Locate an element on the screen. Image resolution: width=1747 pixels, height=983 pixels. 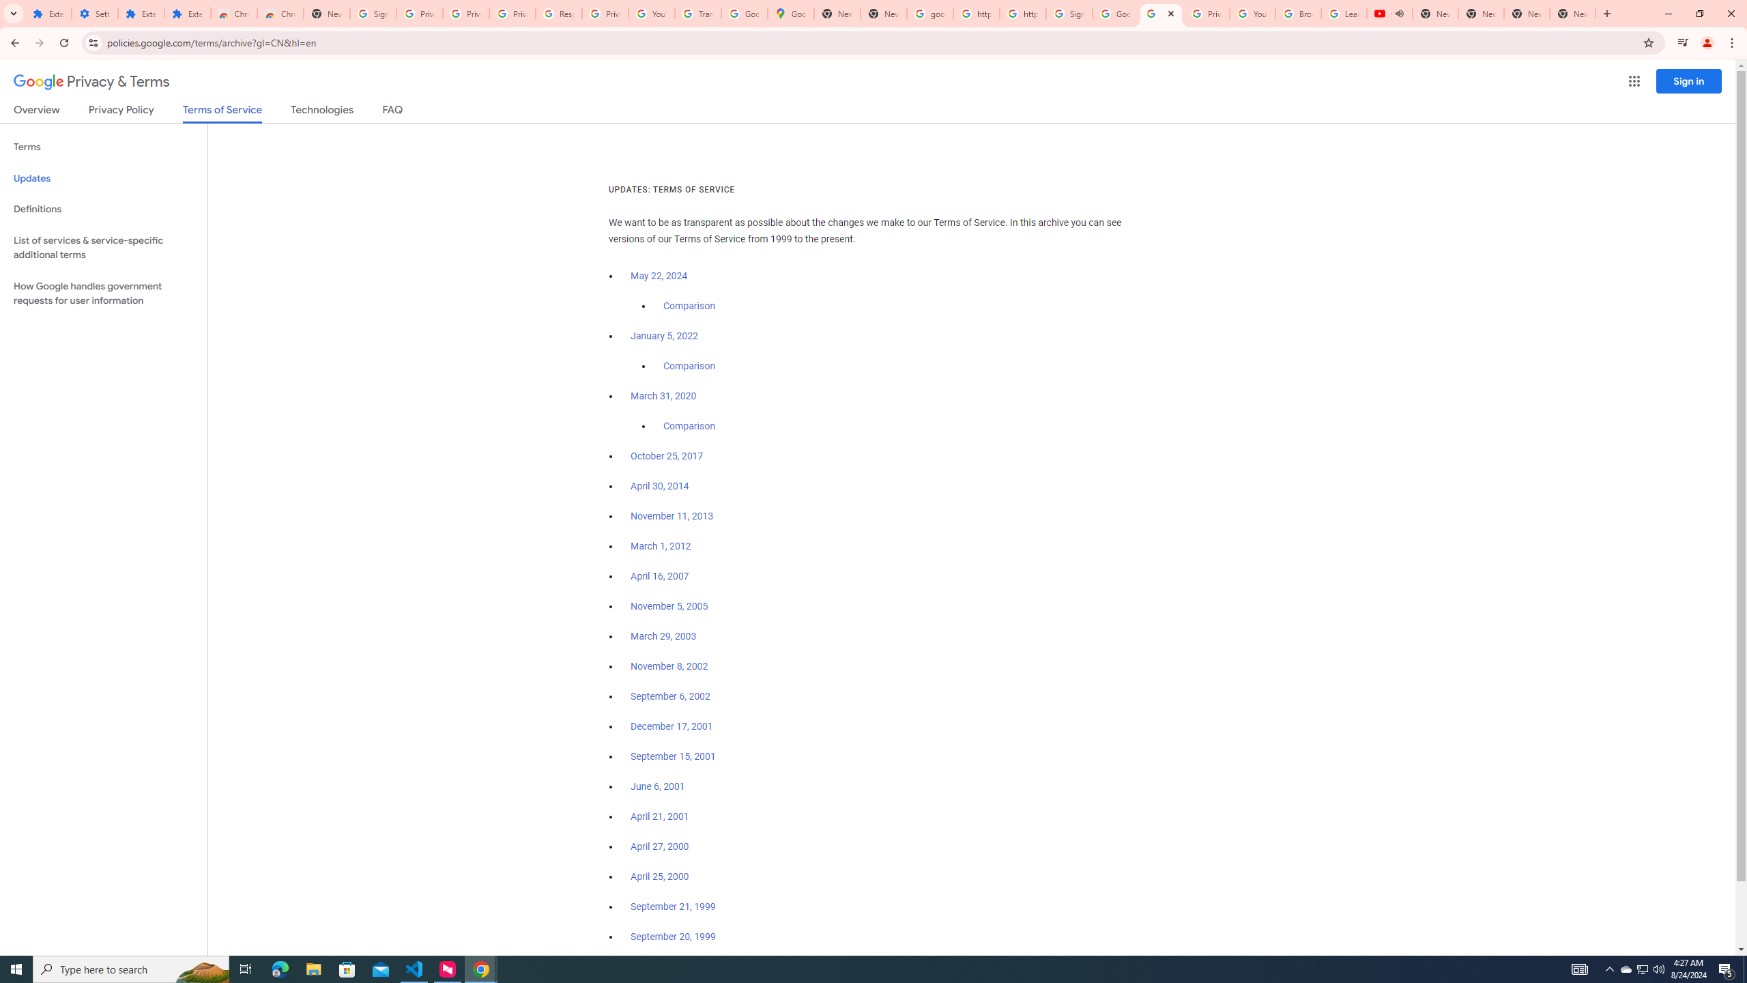
https://scholar.google.com/ is located at coordinates (976, 14).